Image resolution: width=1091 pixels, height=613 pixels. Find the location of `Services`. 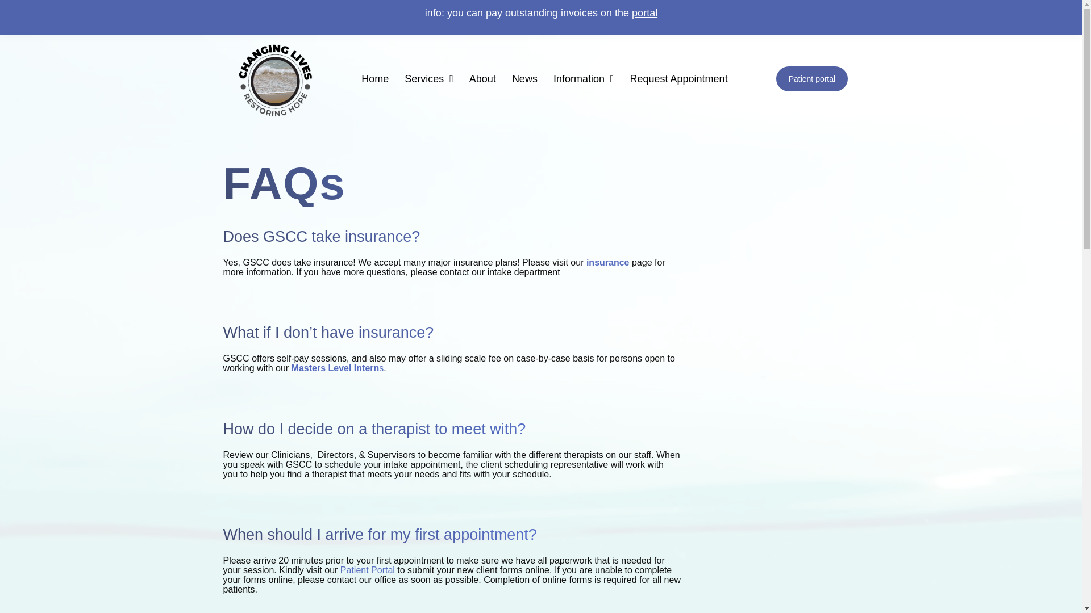

Services is located at coordinates (429, 78).